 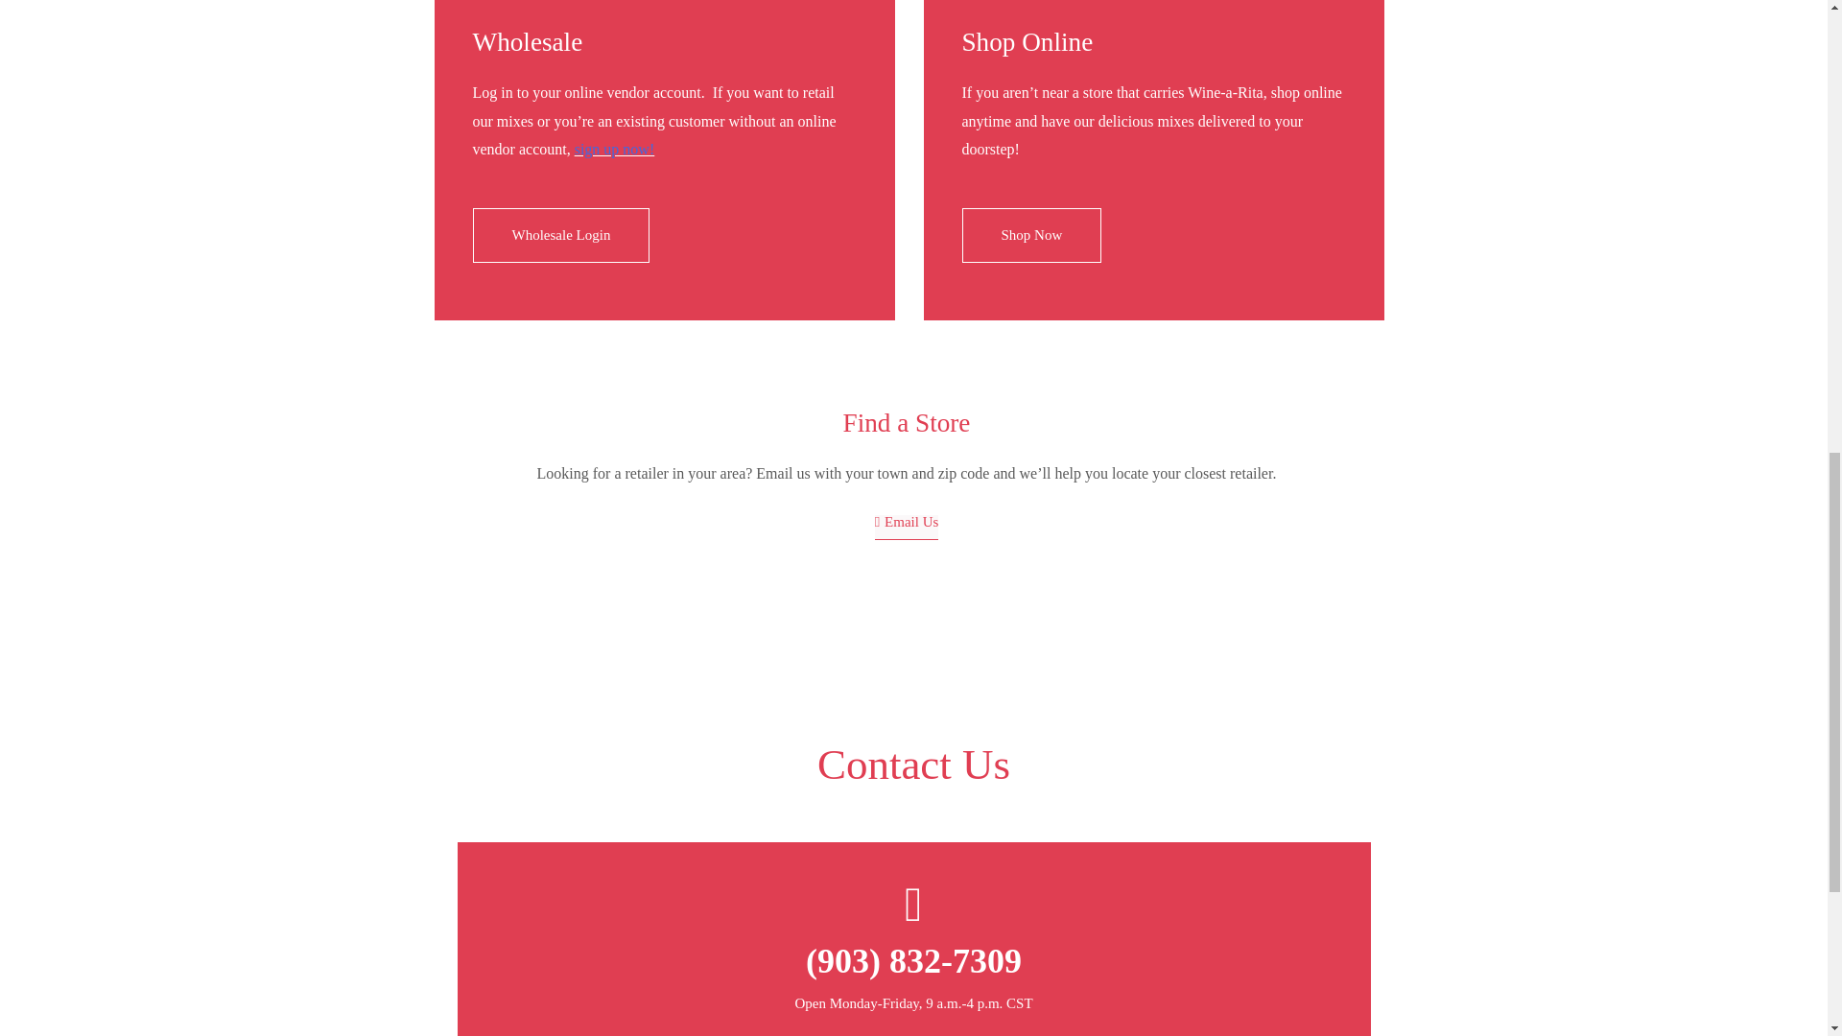 What do you see at coordinates (1031, 236) in the screenshot?
I see `Shop Now` at bounding box center [1031, 236].